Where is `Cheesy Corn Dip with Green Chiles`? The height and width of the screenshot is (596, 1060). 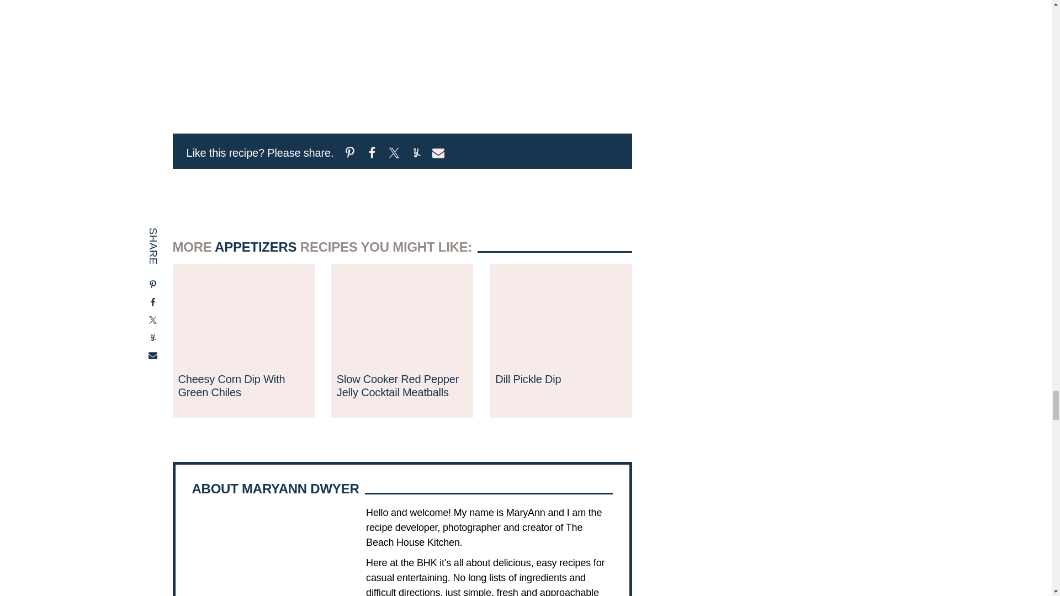 Cheesy Corn Dip with Green Chiles is located at coordinates (243, 270).